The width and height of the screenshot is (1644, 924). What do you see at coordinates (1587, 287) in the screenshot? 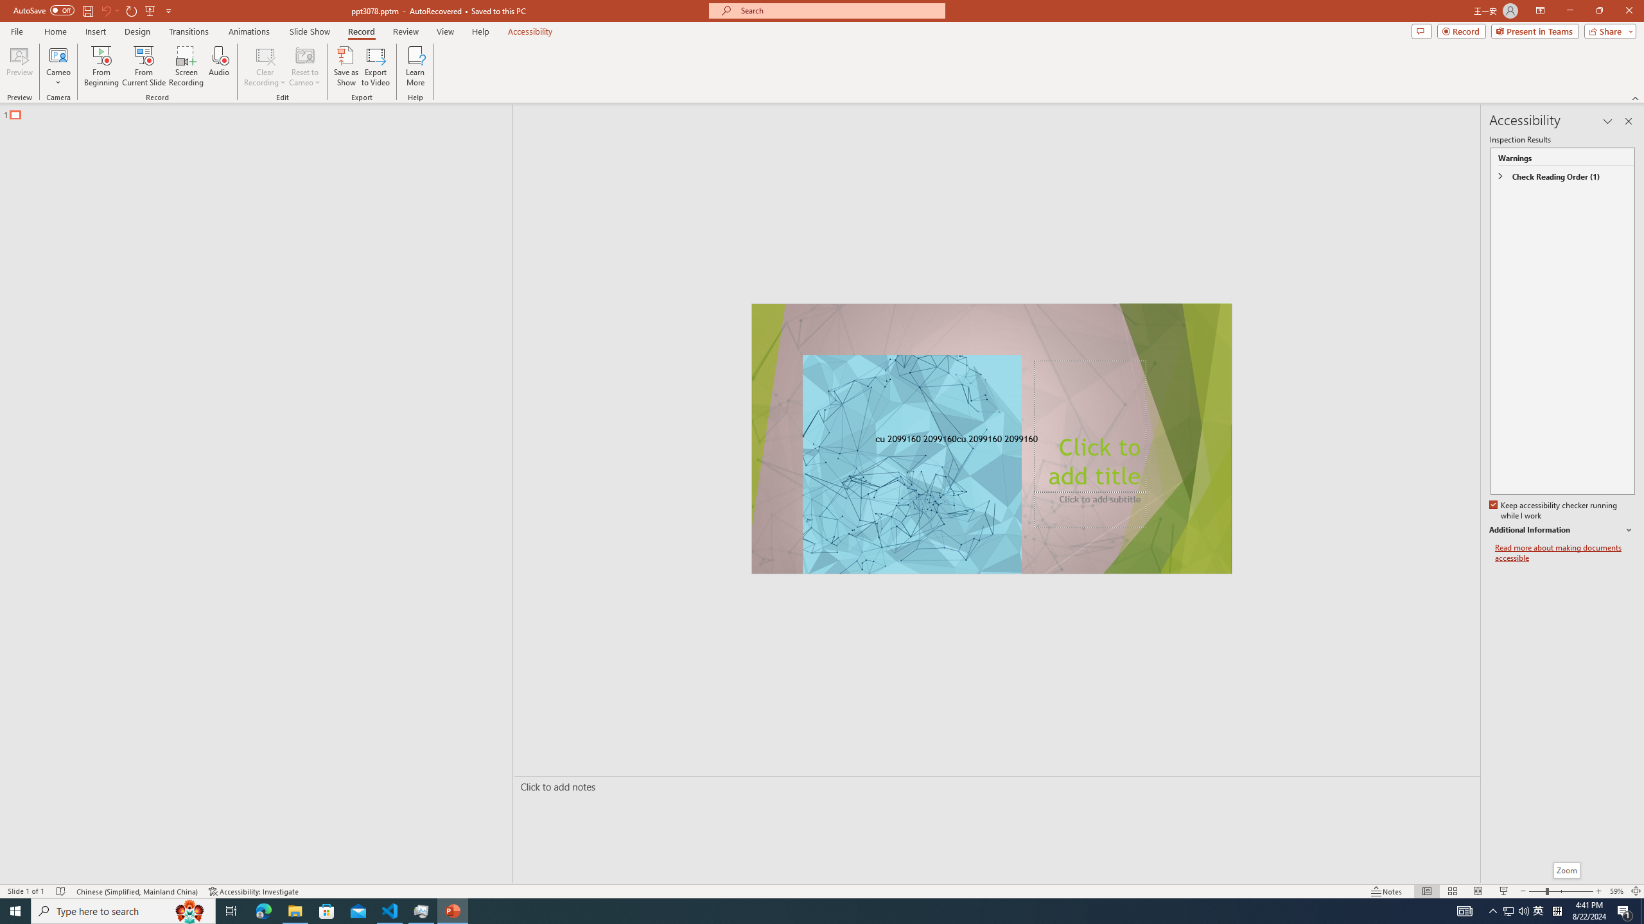
I see `2404.05719v1.pdf` at bounding box center [1587, 287].